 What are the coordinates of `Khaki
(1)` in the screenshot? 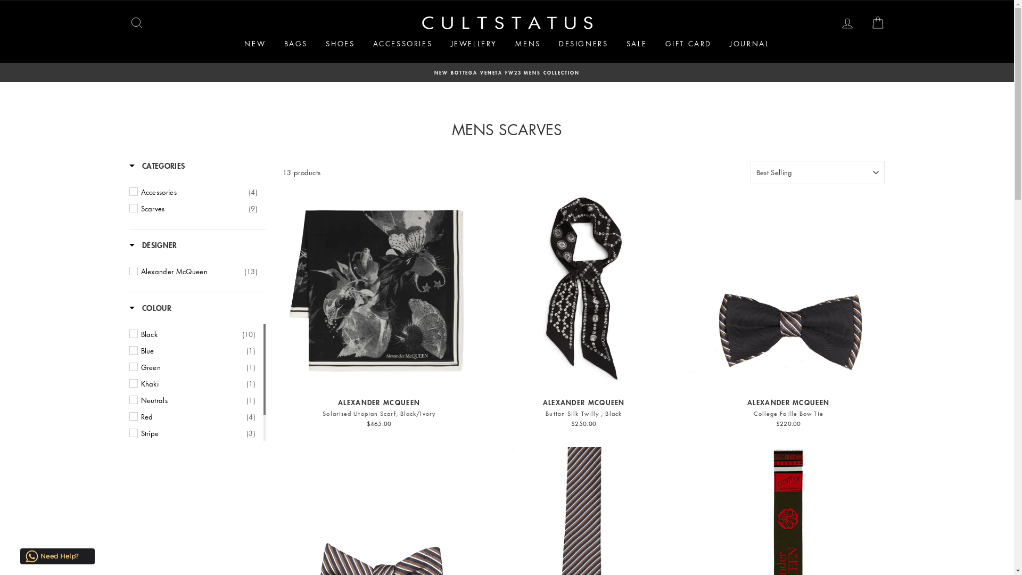 It's located at (198, 384).